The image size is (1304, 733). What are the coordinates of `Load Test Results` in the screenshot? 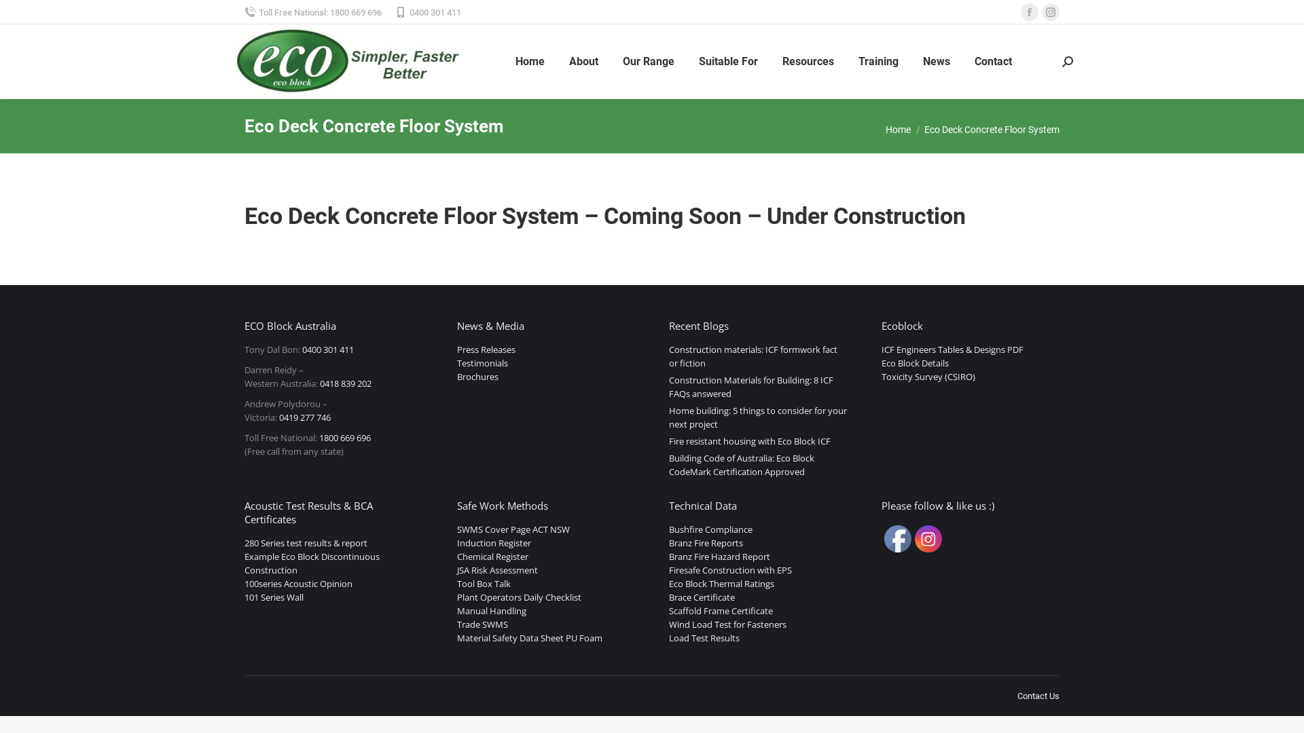 It's located at (704, 638).